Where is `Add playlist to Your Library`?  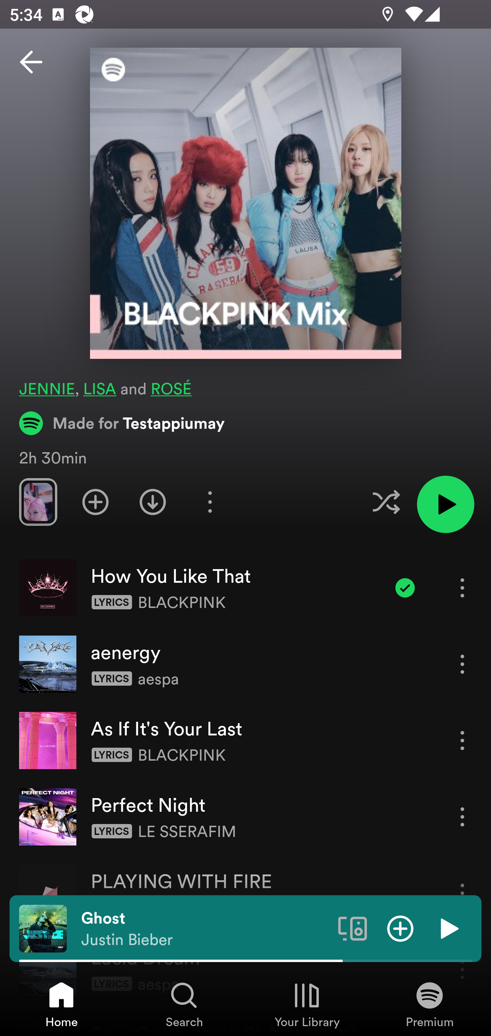
Add playlist to Your Library is located at coordinates (95, 502).